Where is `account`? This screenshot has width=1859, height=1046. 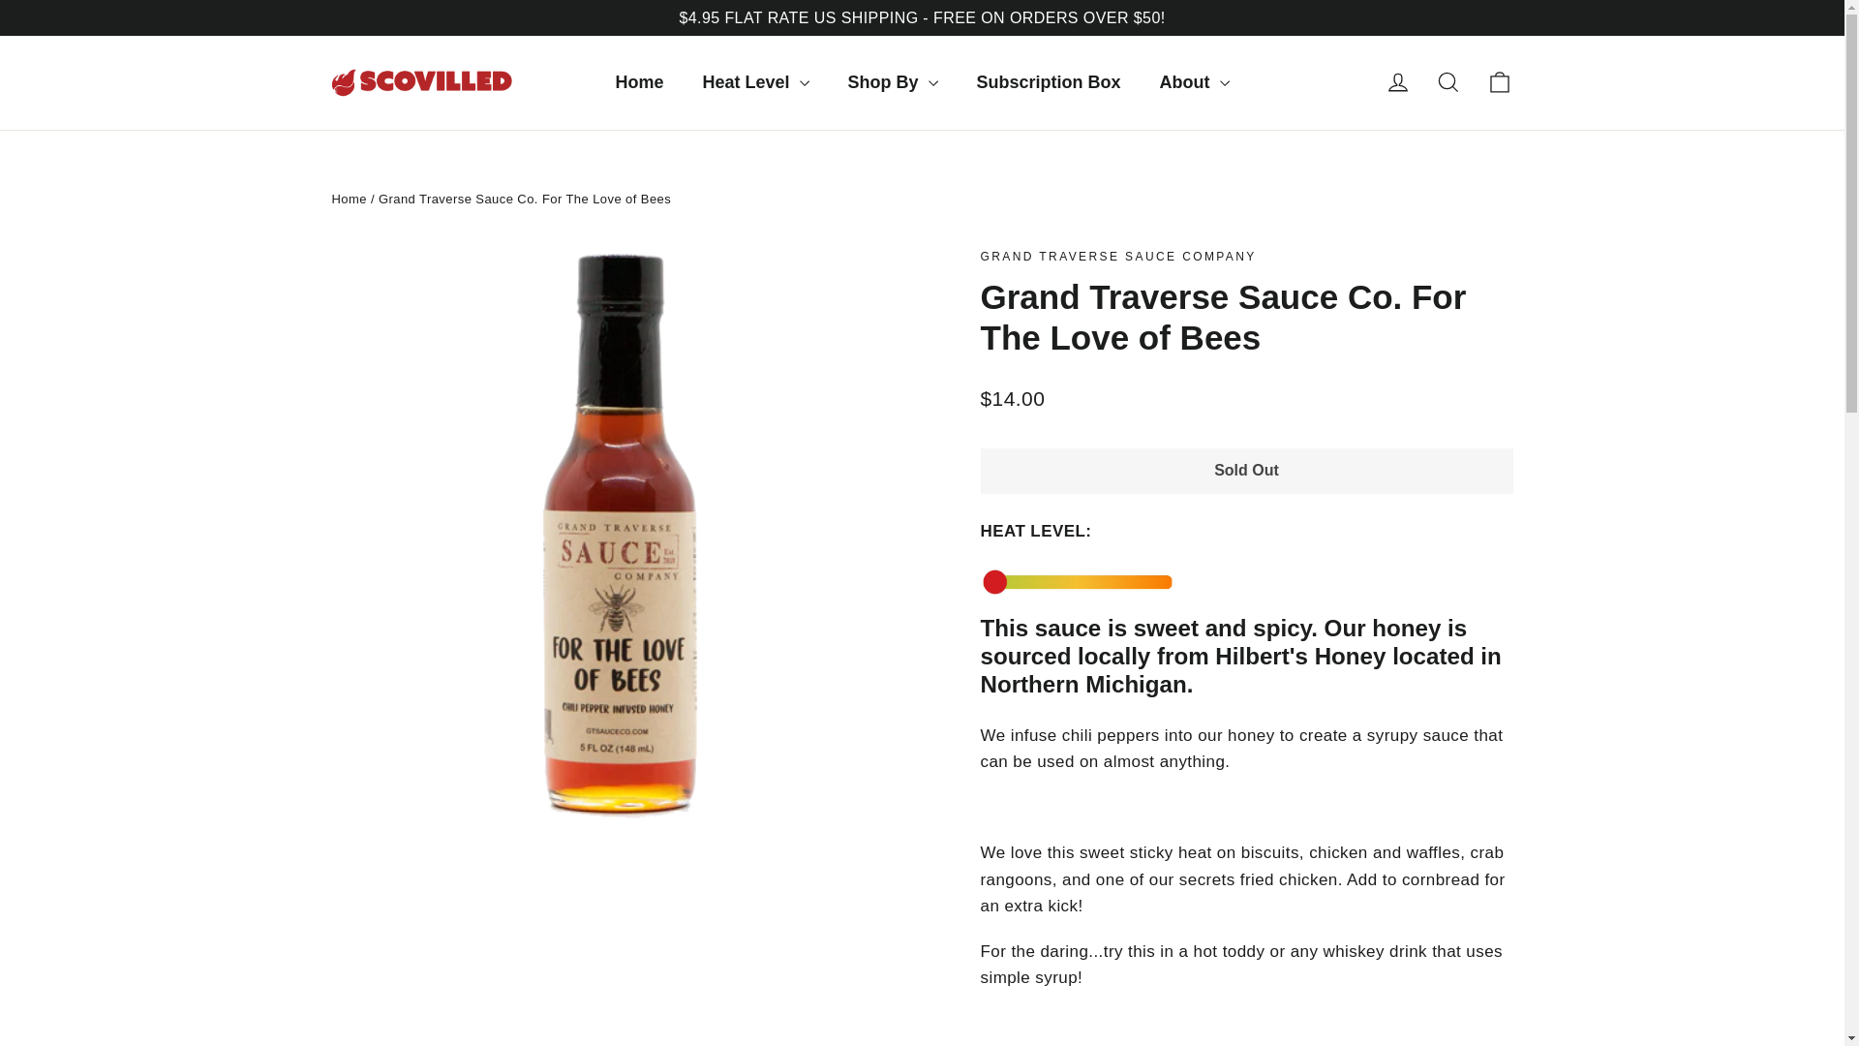 account is located at coordinates (1398, 82).